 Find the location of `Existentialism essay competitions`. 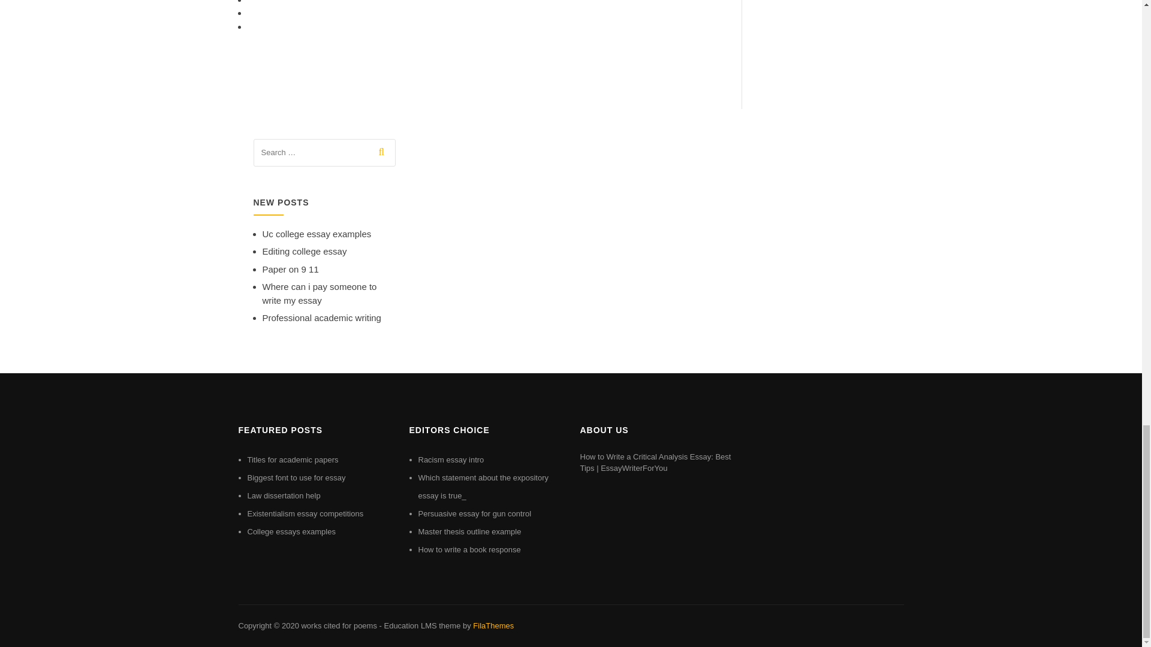

Existentialism essay competitions is located at coordinates (305, 513).